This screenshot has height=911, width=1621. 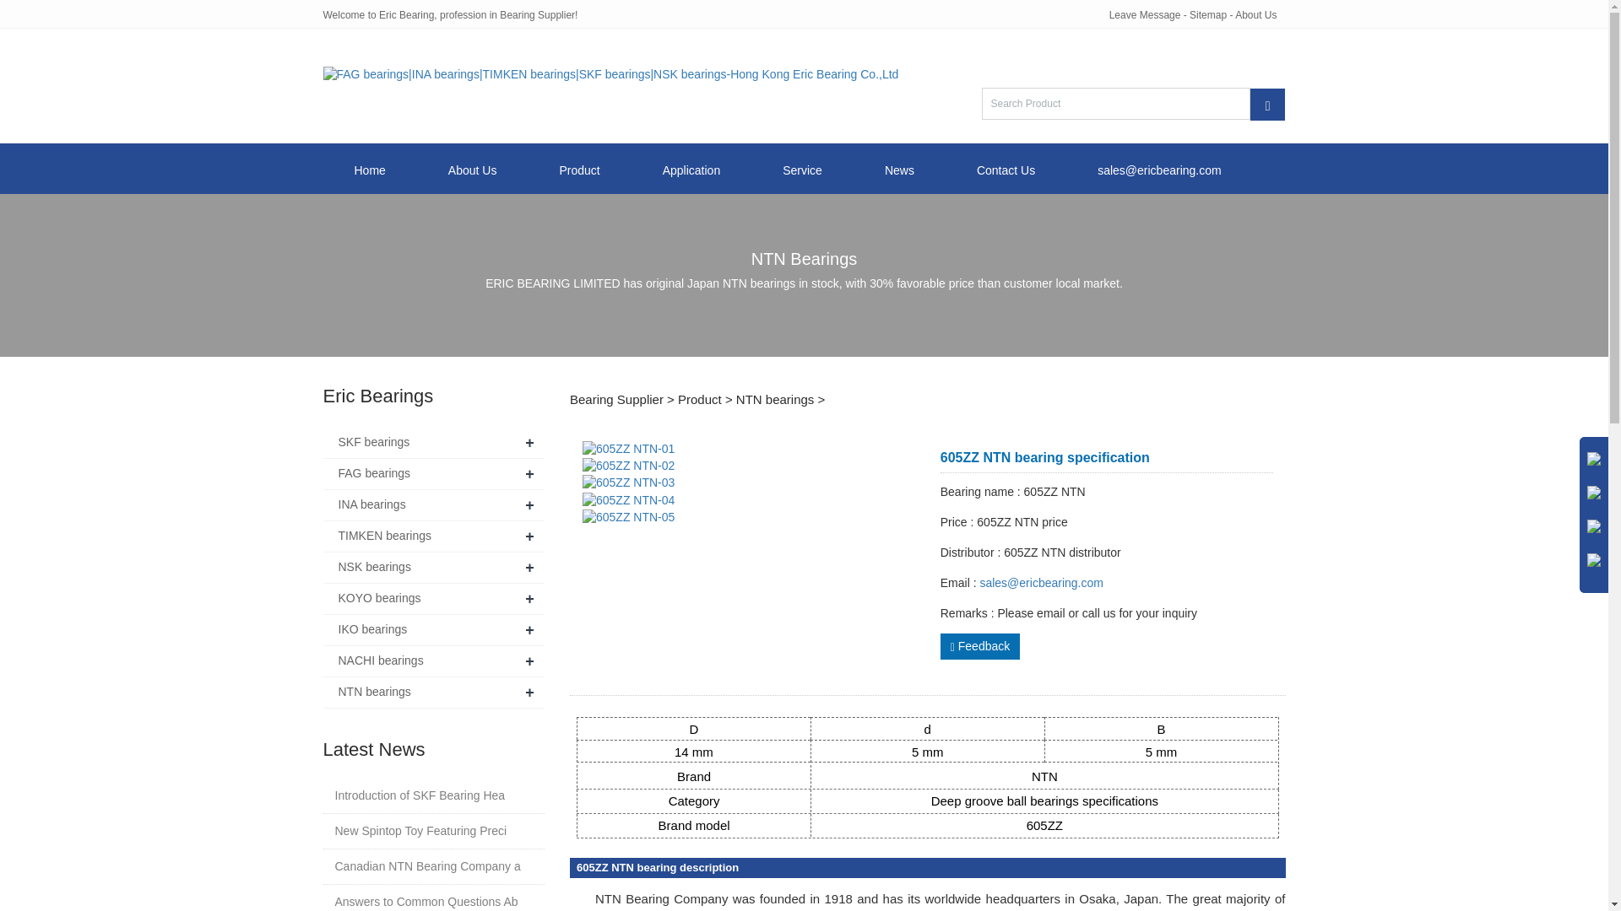 What do you see at coordinates (1256, 14) in the screenshot?
I see `About Us` at bounding box center [1256, 14].